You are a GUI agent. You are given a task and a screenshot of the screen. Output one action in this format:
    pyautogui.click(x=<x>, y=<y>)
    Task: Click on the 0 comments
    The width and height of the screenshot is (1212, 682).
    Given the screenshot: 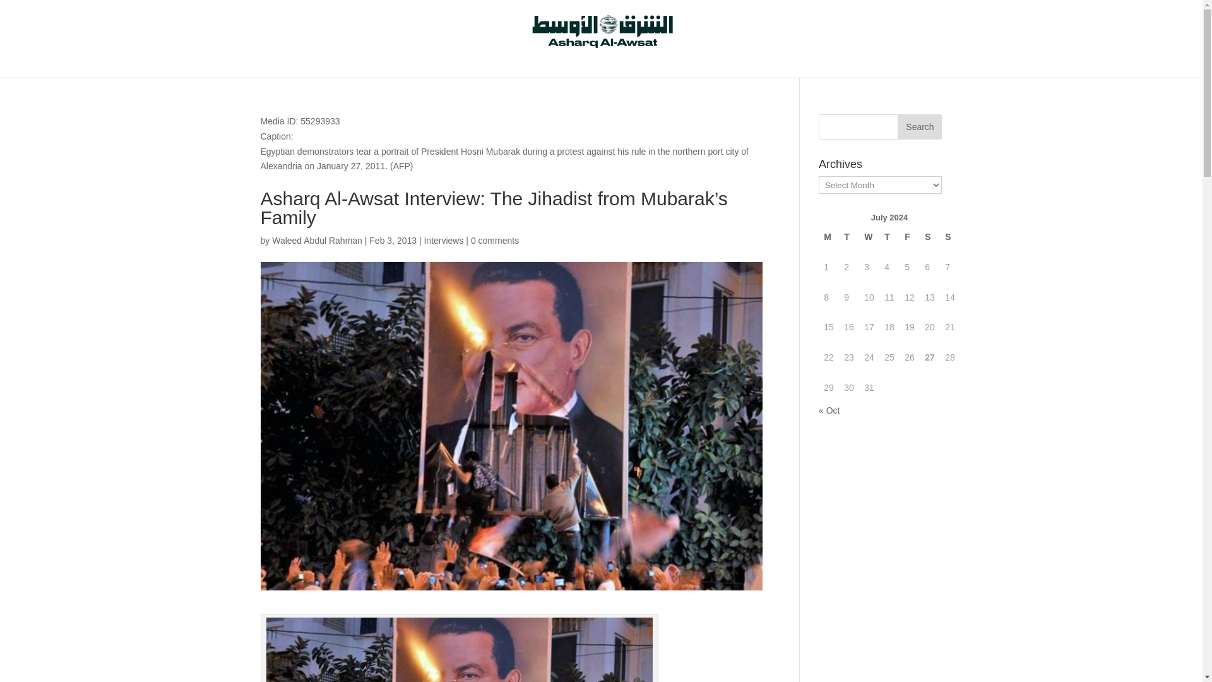 What is the action you would take?
    pyautogui.click(x=495, y=240)
    